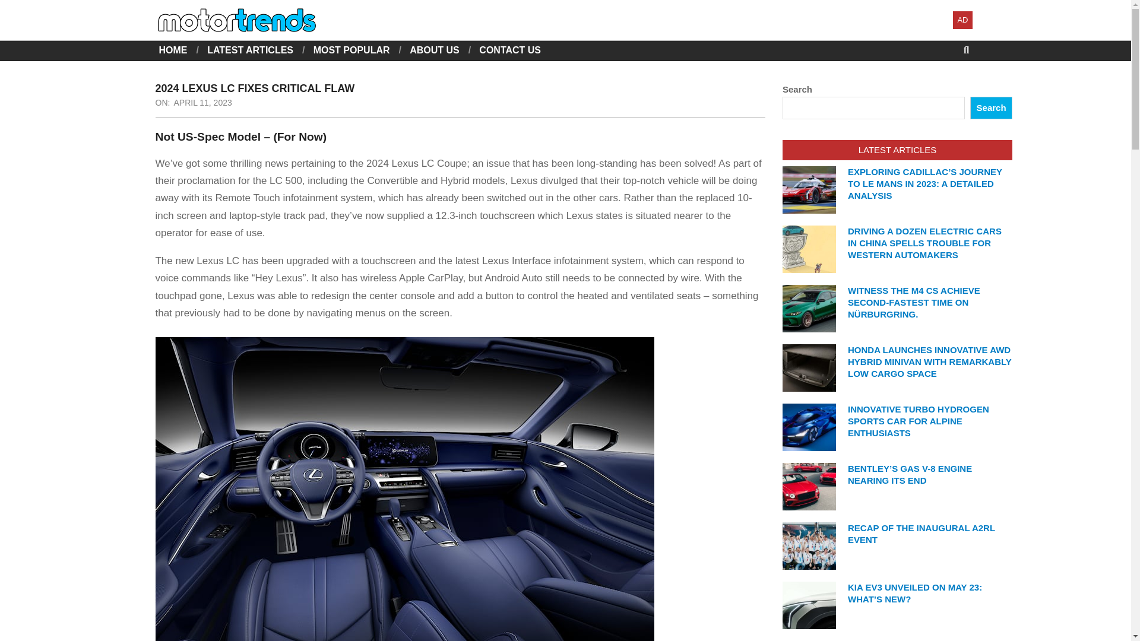  Describe the element at coordinates (921, 534) in the screenshot. I see `RECAP OF THE INAUGURAL A2RL EVENT` at that location.